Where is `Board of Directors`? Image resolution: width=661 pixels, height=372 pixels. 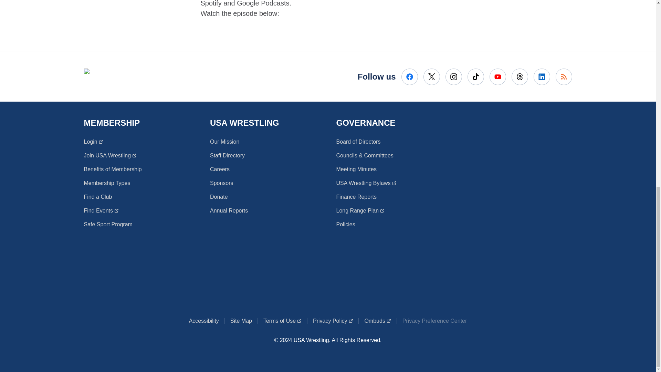 Board of Directors is located at coordinates (110, 156).